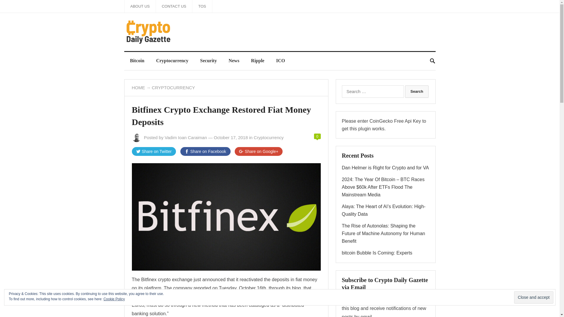 This screenshot has height=317, width=564. I want to click on Search, so click(417, 91).